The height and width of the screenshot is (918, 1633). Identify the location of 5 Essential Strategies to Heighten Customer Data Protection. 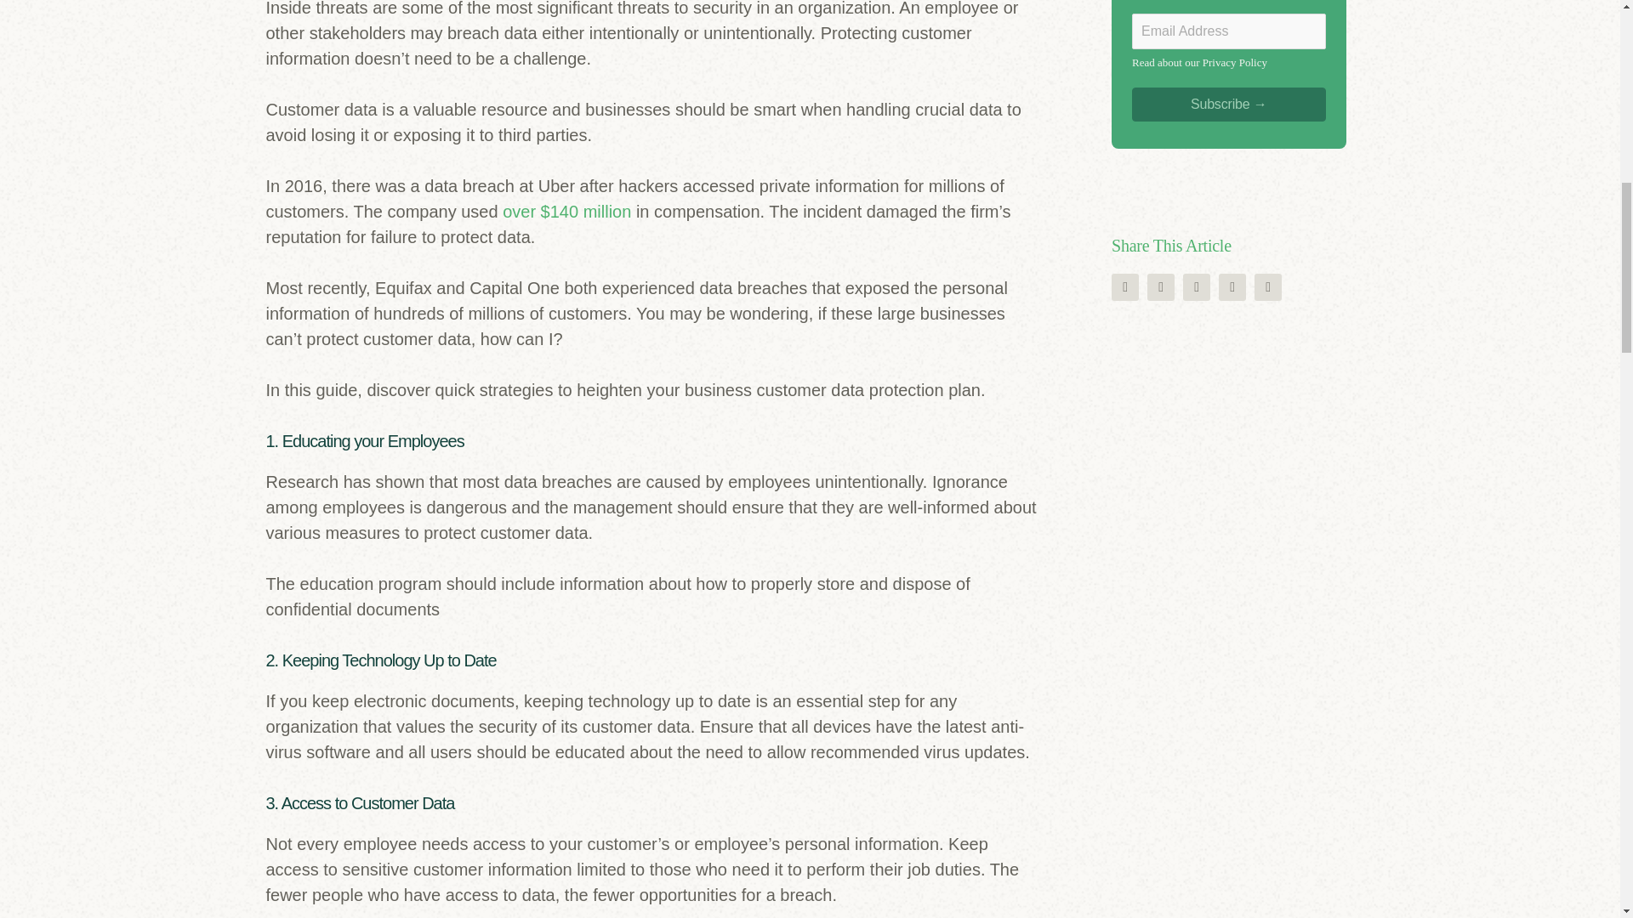
(1267, 287).